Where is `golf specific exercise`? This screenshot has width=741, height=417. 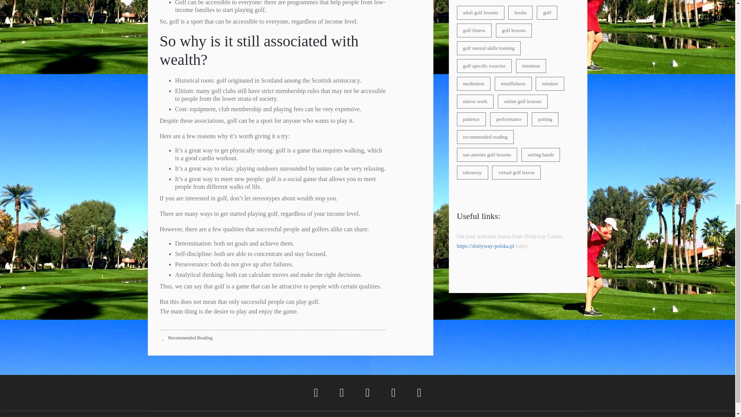 golf specific exercise is located at coordinates (484, 66).